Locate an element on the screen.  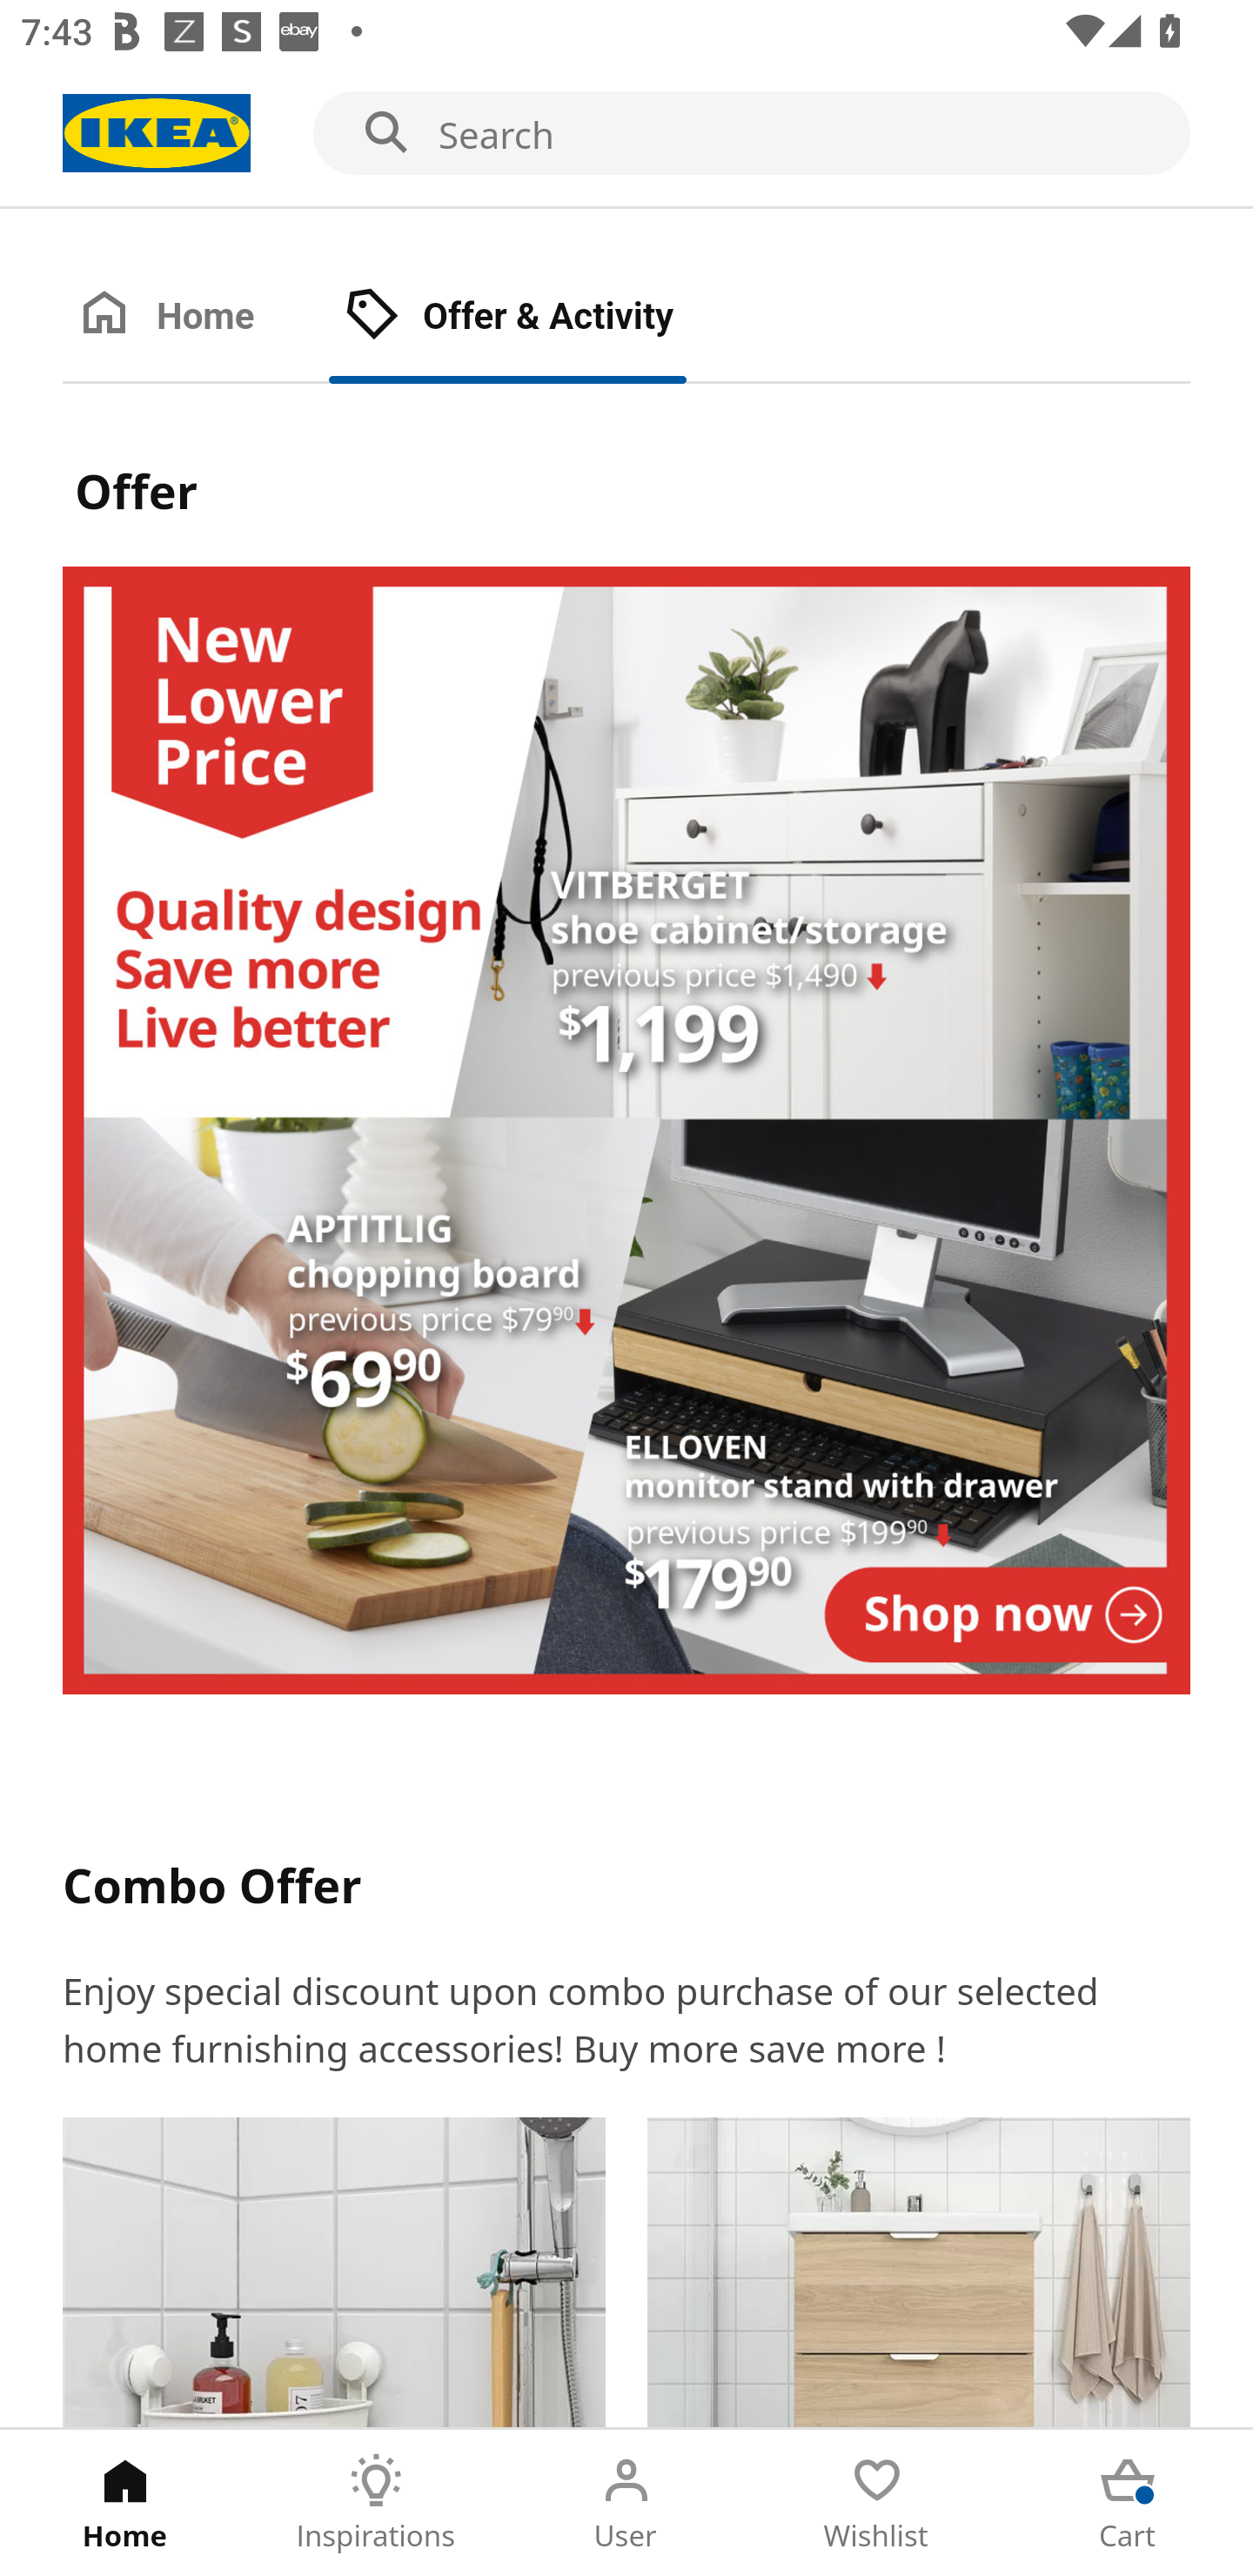
Home
Tab 1 of 5 is located at coordinates (125, 2503).